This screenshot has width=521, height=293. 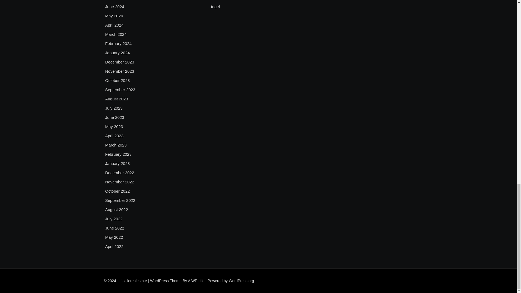 I want to click on January 2024, so click(x=117, y=53).